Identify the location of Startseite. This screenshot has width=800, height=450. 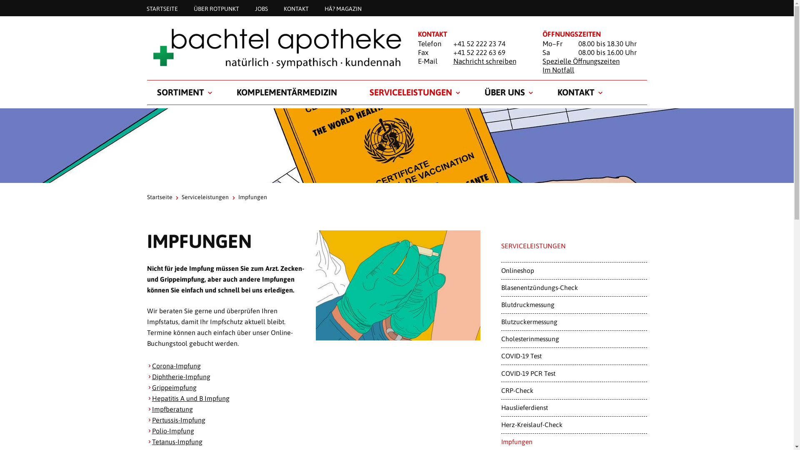
(159, 197).